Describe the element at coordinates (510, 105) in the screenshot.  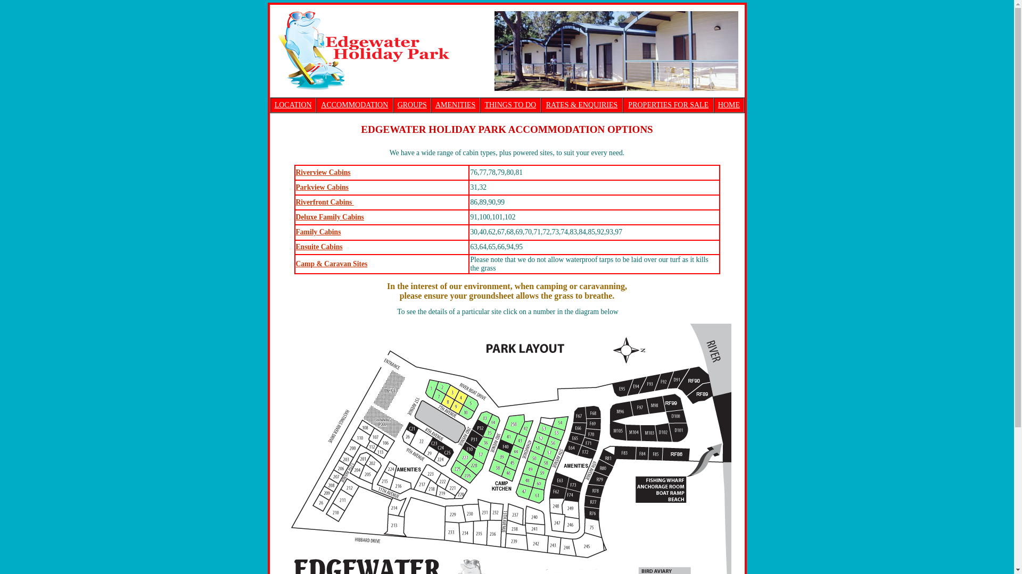
I see `THINGS TO DO` at that location.